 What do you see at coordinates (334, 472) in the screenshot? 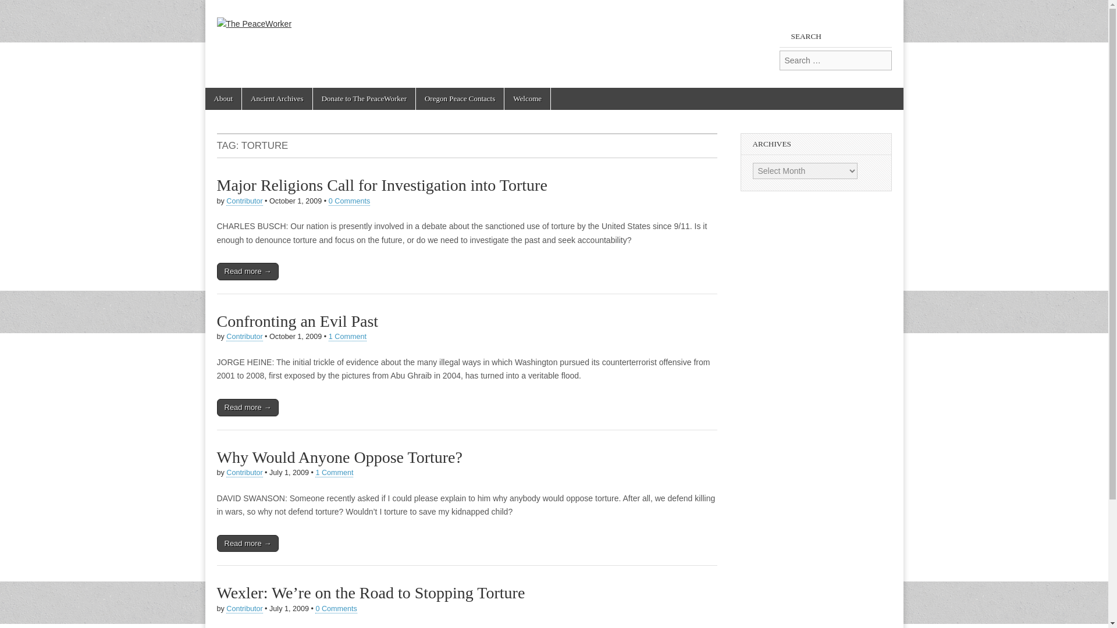
I see `1 Comment` at bounding box center [334, 472].